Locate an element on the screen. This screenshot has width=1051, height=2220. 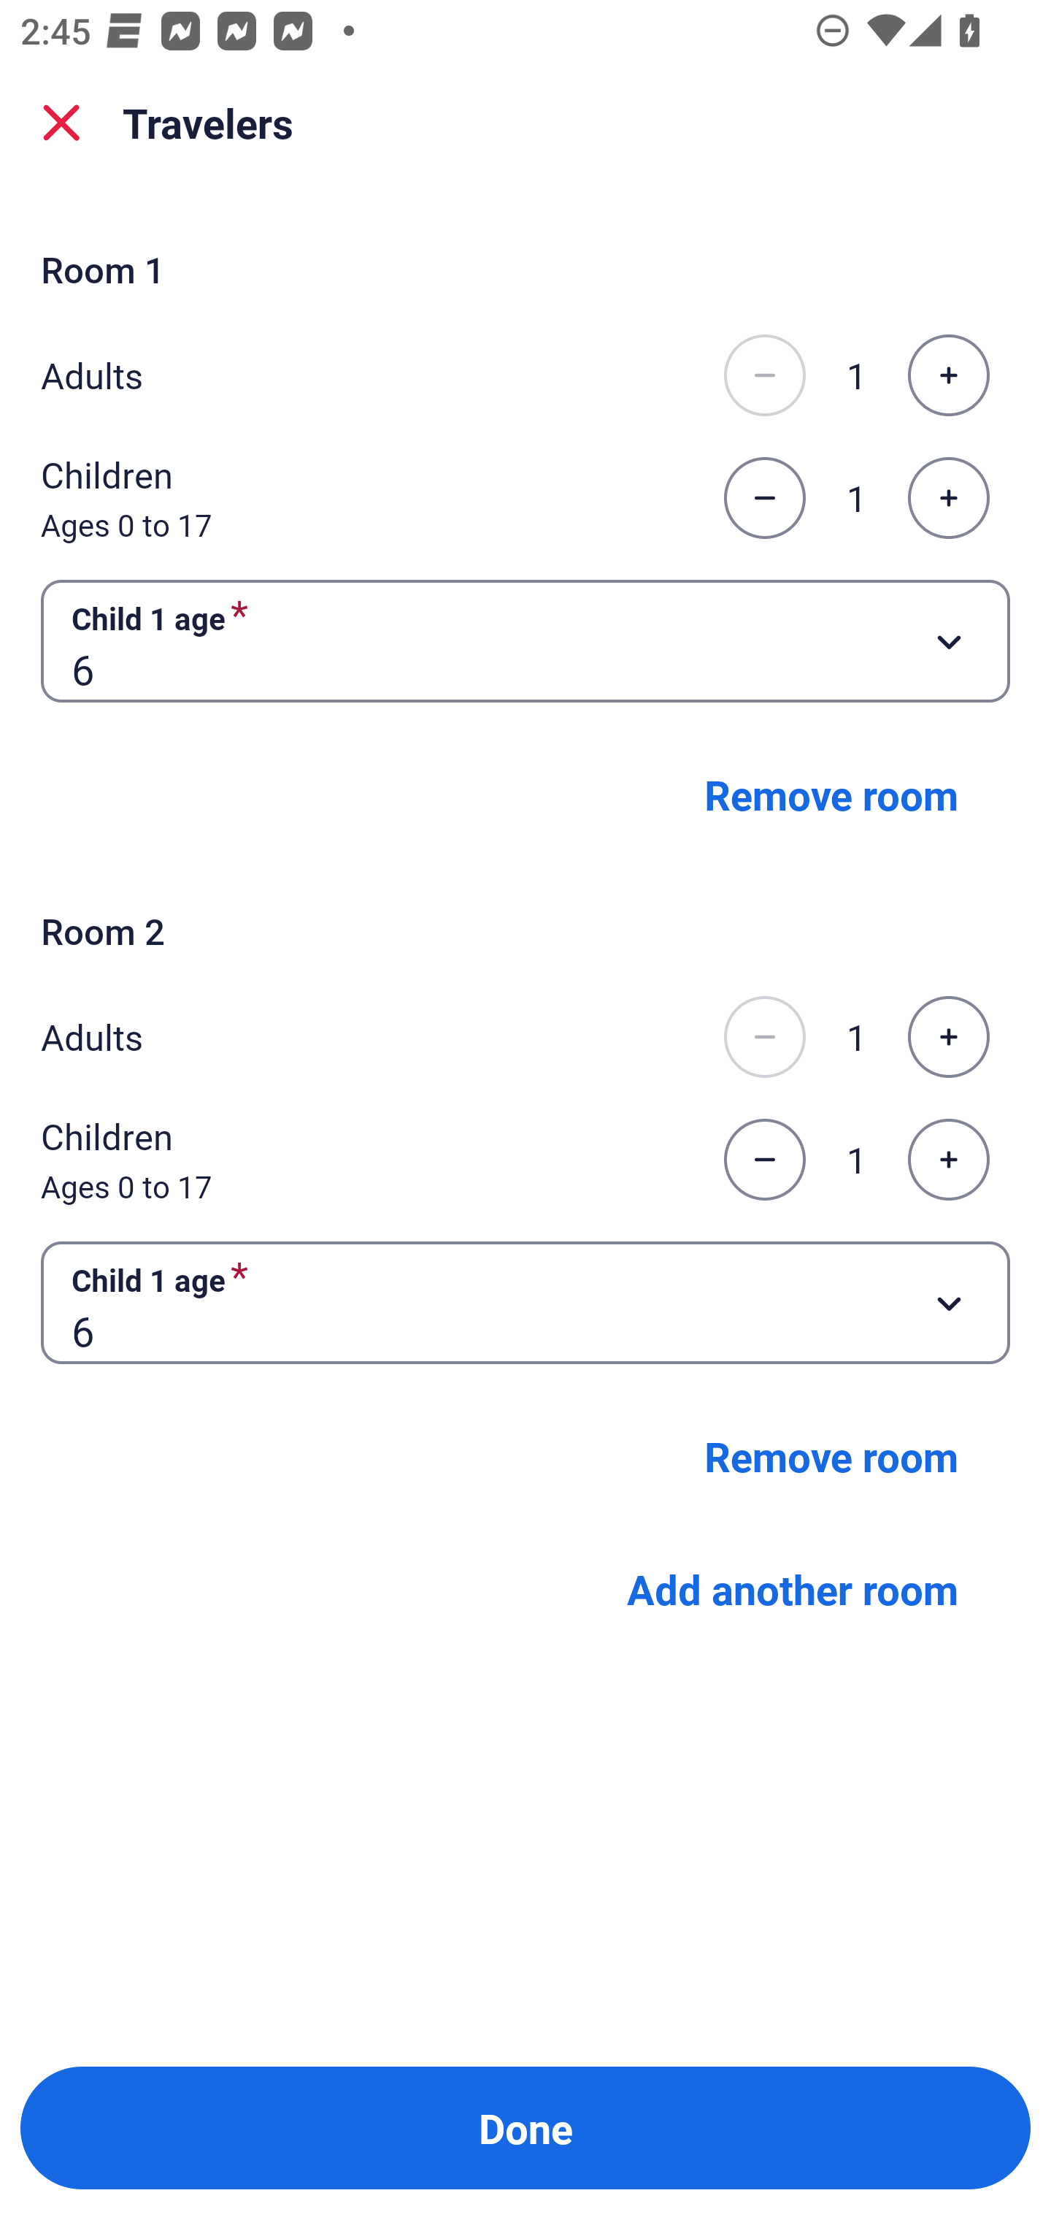
Increase the number of adults is located at coordinates (948, 1036).